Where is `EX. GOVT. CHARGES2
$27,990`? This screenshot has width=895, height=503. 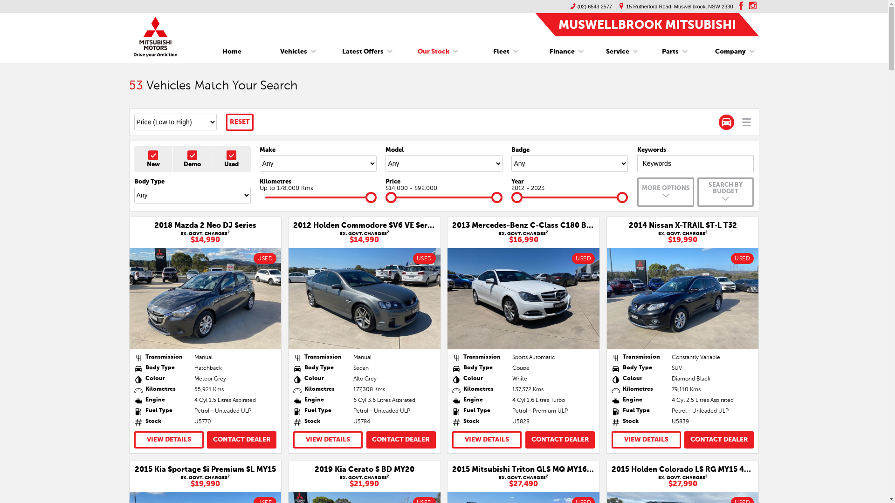 EX. GOVT. CHARGES2
$27,990 is located at coordinates (682, 481).